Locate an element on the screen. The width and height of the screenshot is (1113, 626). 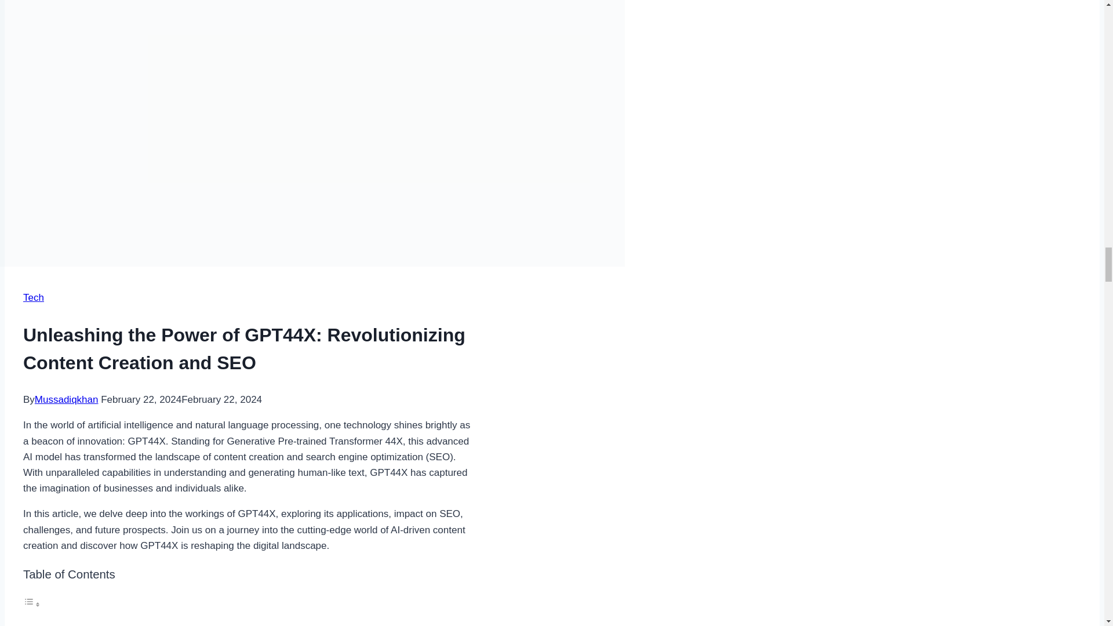
Mussadiqkhan is located at coordinates (66, 399).